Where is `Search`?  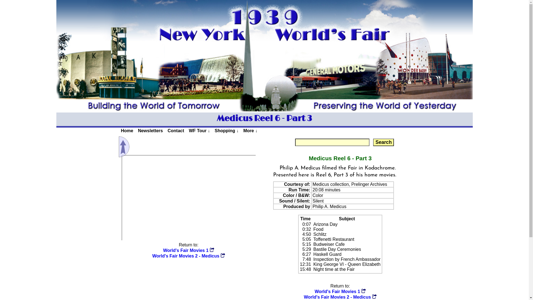
Search is located at coordinates (384, 142).